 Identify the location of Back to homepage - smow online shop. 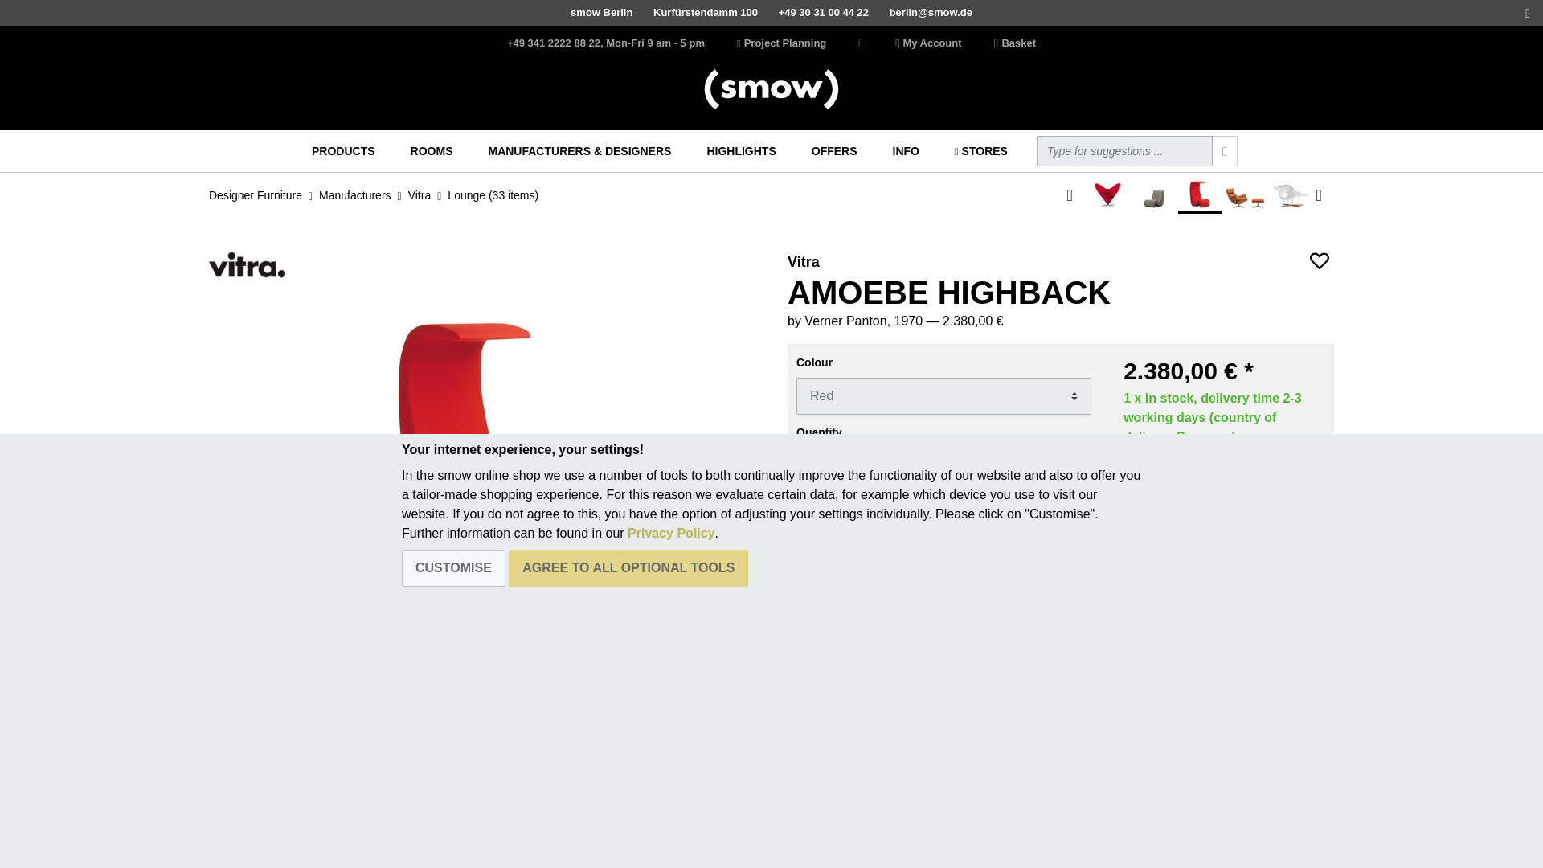
(771, 89).